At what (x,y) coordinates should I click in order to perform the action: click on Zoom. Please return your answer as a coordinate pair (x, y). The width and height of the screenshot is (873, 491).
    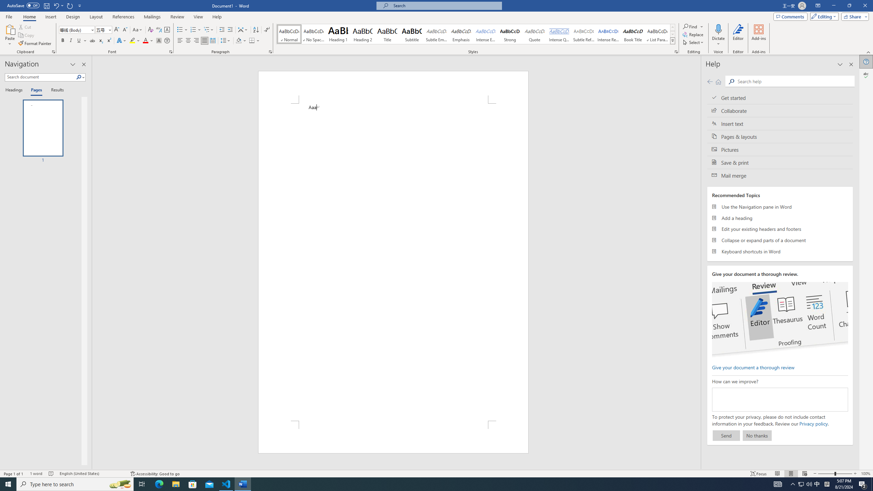
    Looking at the image, I should click on (835, 474).